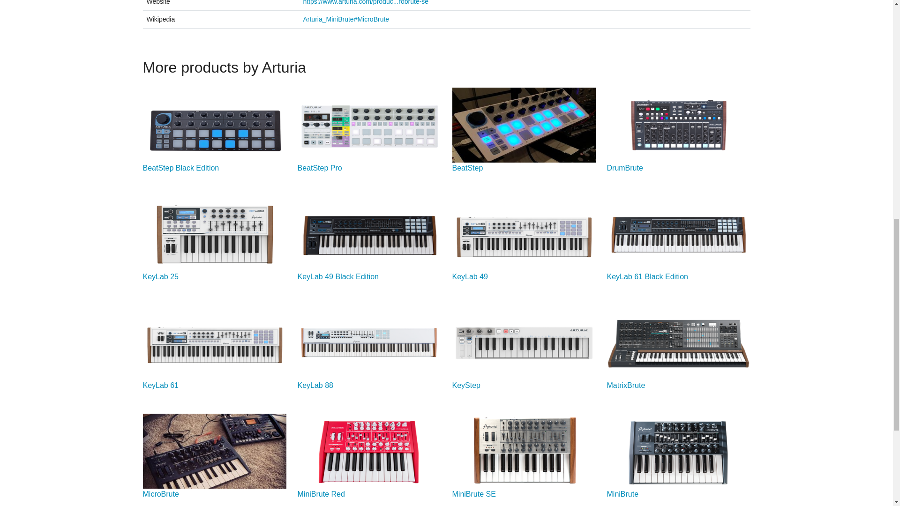 This screenshot has width=900, height=506. What do you see at coordinates (647, 276) in the screenshot?
I see `KeyLab 61 Black Edition` at bounding box center [647, 276].